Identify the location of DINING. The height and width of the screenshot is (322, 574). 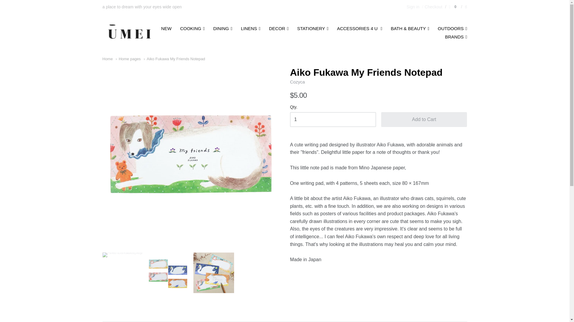
(222, 29).